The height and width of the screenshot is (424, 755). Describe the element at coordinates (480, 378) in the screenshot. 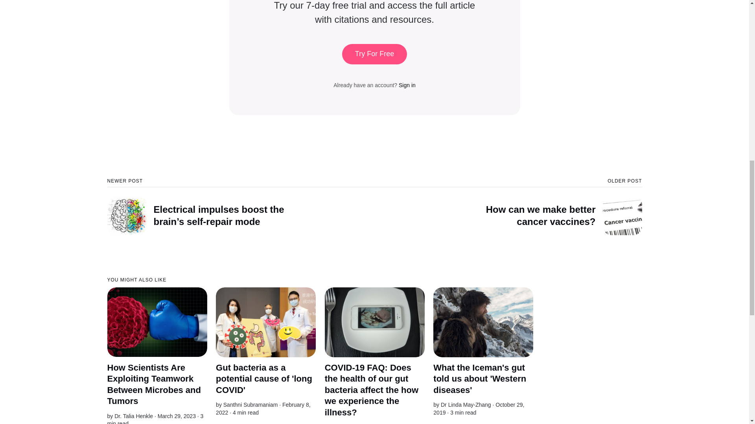

I see `What the Iceman's gut told us about 'Western diseases'` at that location.